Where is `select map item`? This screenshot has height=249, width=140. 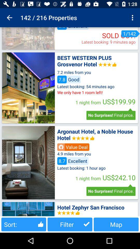
select map item is located at coordinates (116, 224).